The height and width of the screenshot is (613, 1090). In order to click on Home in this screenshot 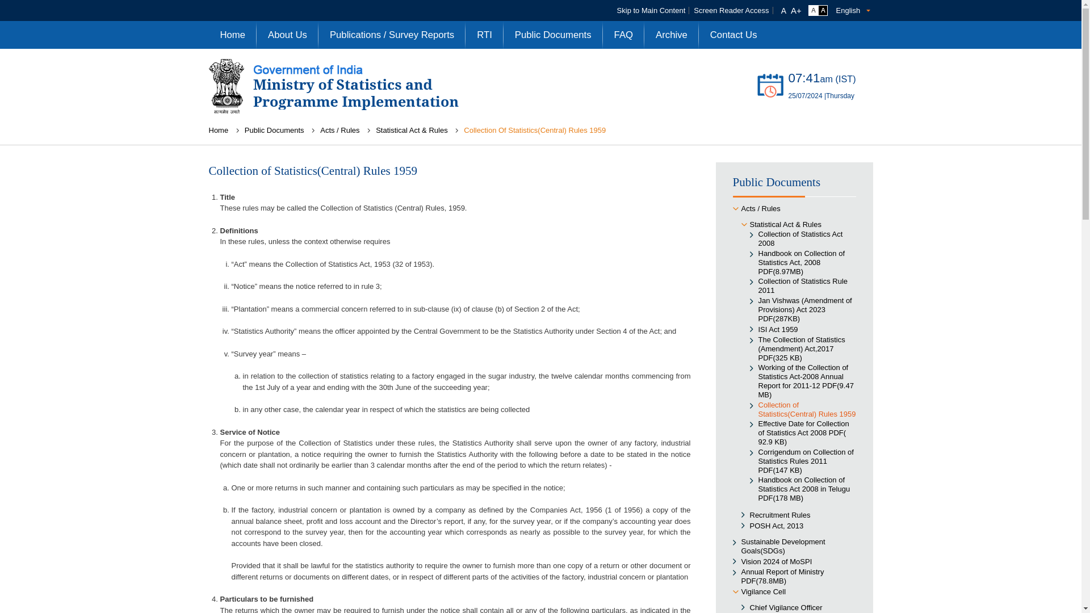, I will do `click(233, 35)`.